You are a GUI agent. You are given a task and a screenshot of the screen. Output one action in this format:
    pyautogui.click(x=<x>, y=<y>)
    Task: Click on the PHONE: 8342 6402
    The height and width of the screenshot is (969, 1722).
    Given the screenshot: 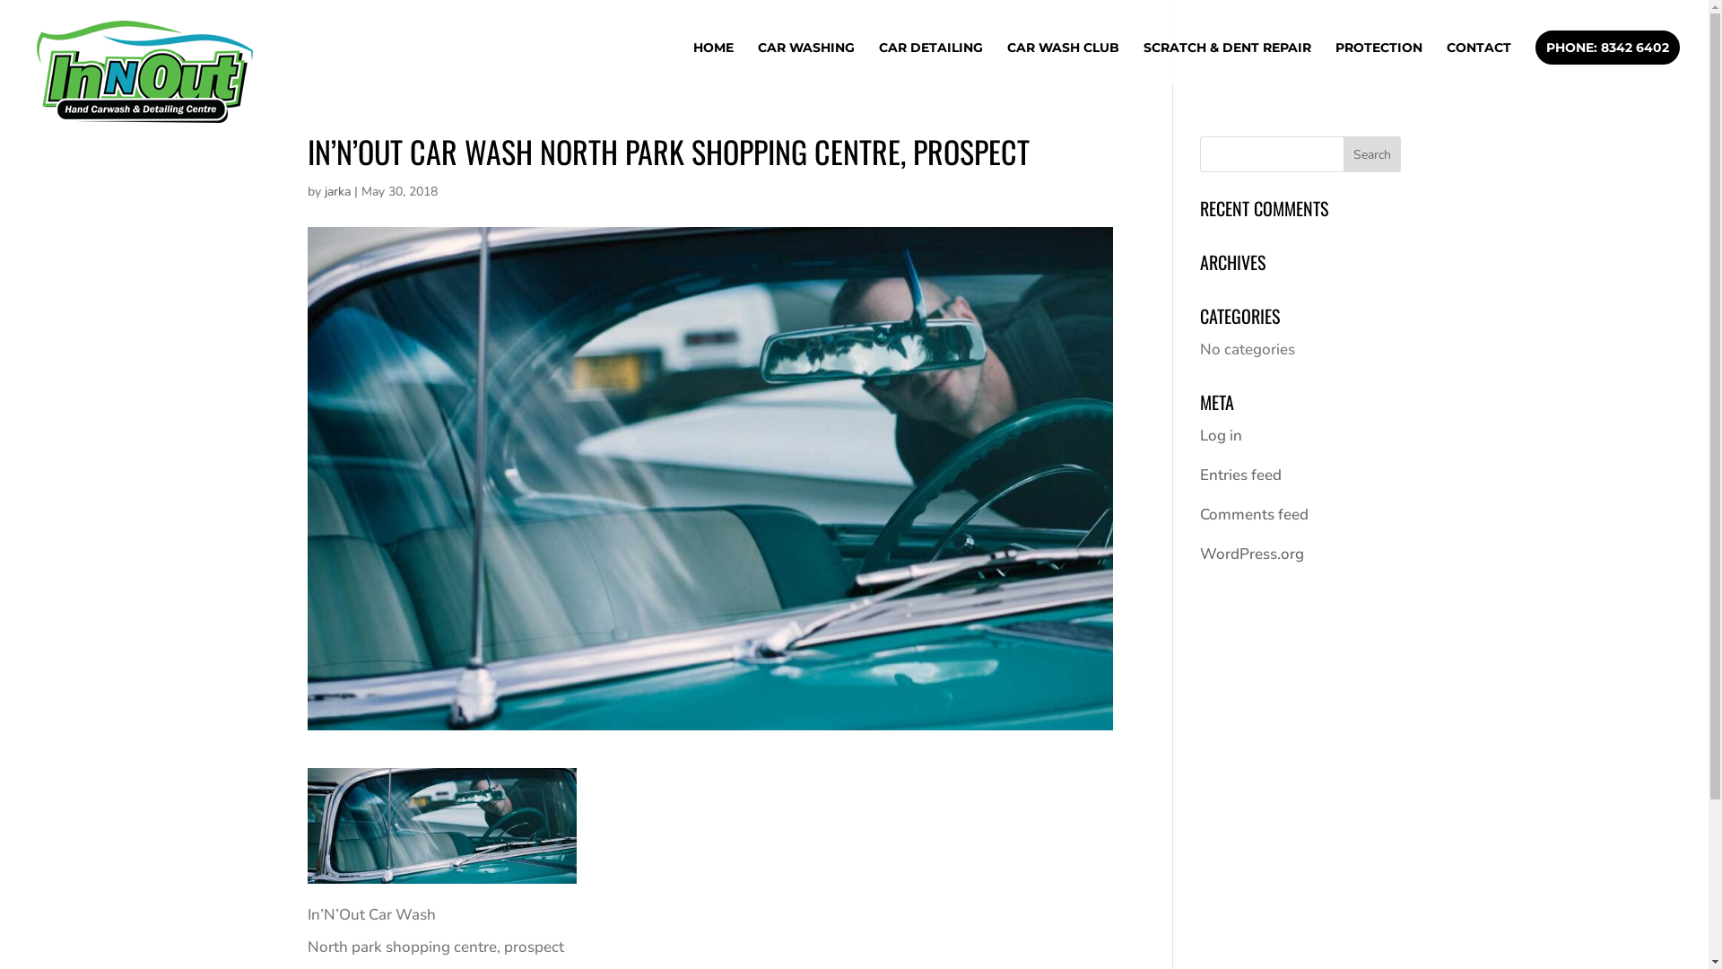 What is the action you would take?
    pyautogui.click(x=1607, y=48)
    